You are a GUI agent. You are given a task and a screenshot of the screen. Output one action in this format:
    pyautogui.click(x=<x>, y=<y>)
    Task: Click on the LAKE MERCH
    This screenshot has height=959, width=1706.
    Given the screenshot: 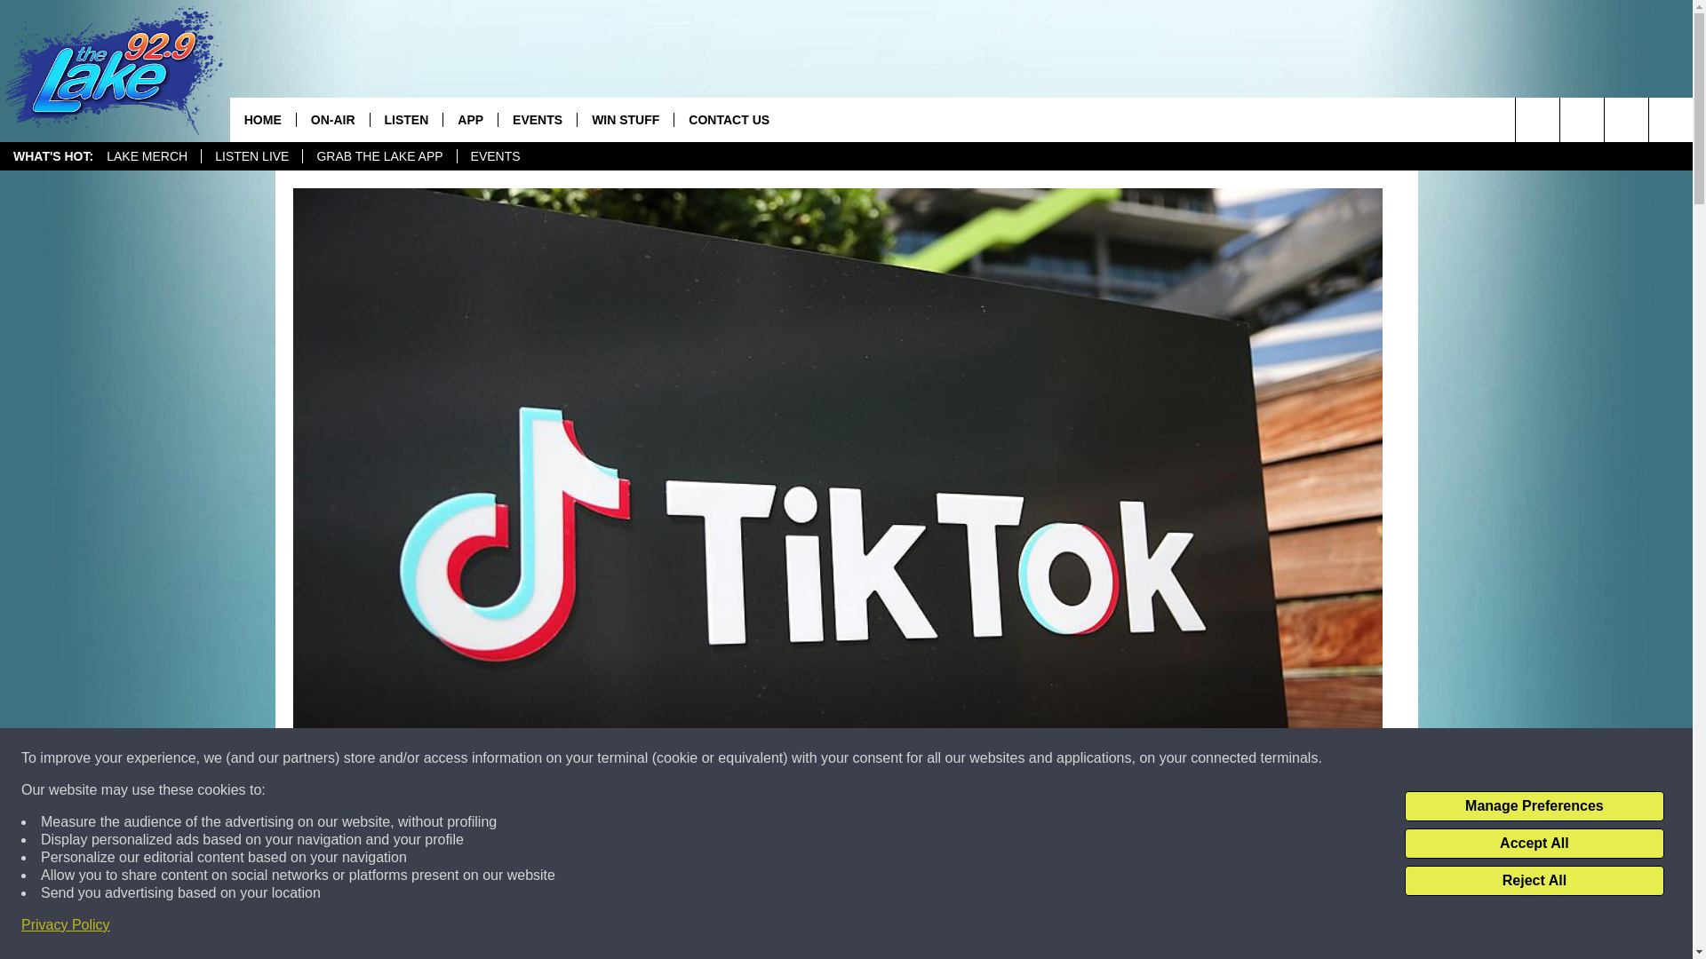 What is the action you would take?
    pyautogui.click(x=147, y=156)
    